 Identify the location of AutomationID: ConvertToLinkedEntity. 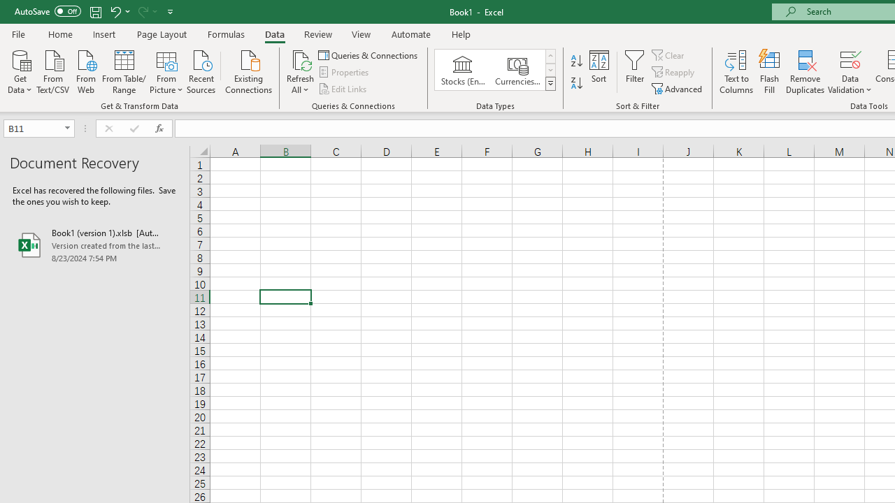
(495, 70).